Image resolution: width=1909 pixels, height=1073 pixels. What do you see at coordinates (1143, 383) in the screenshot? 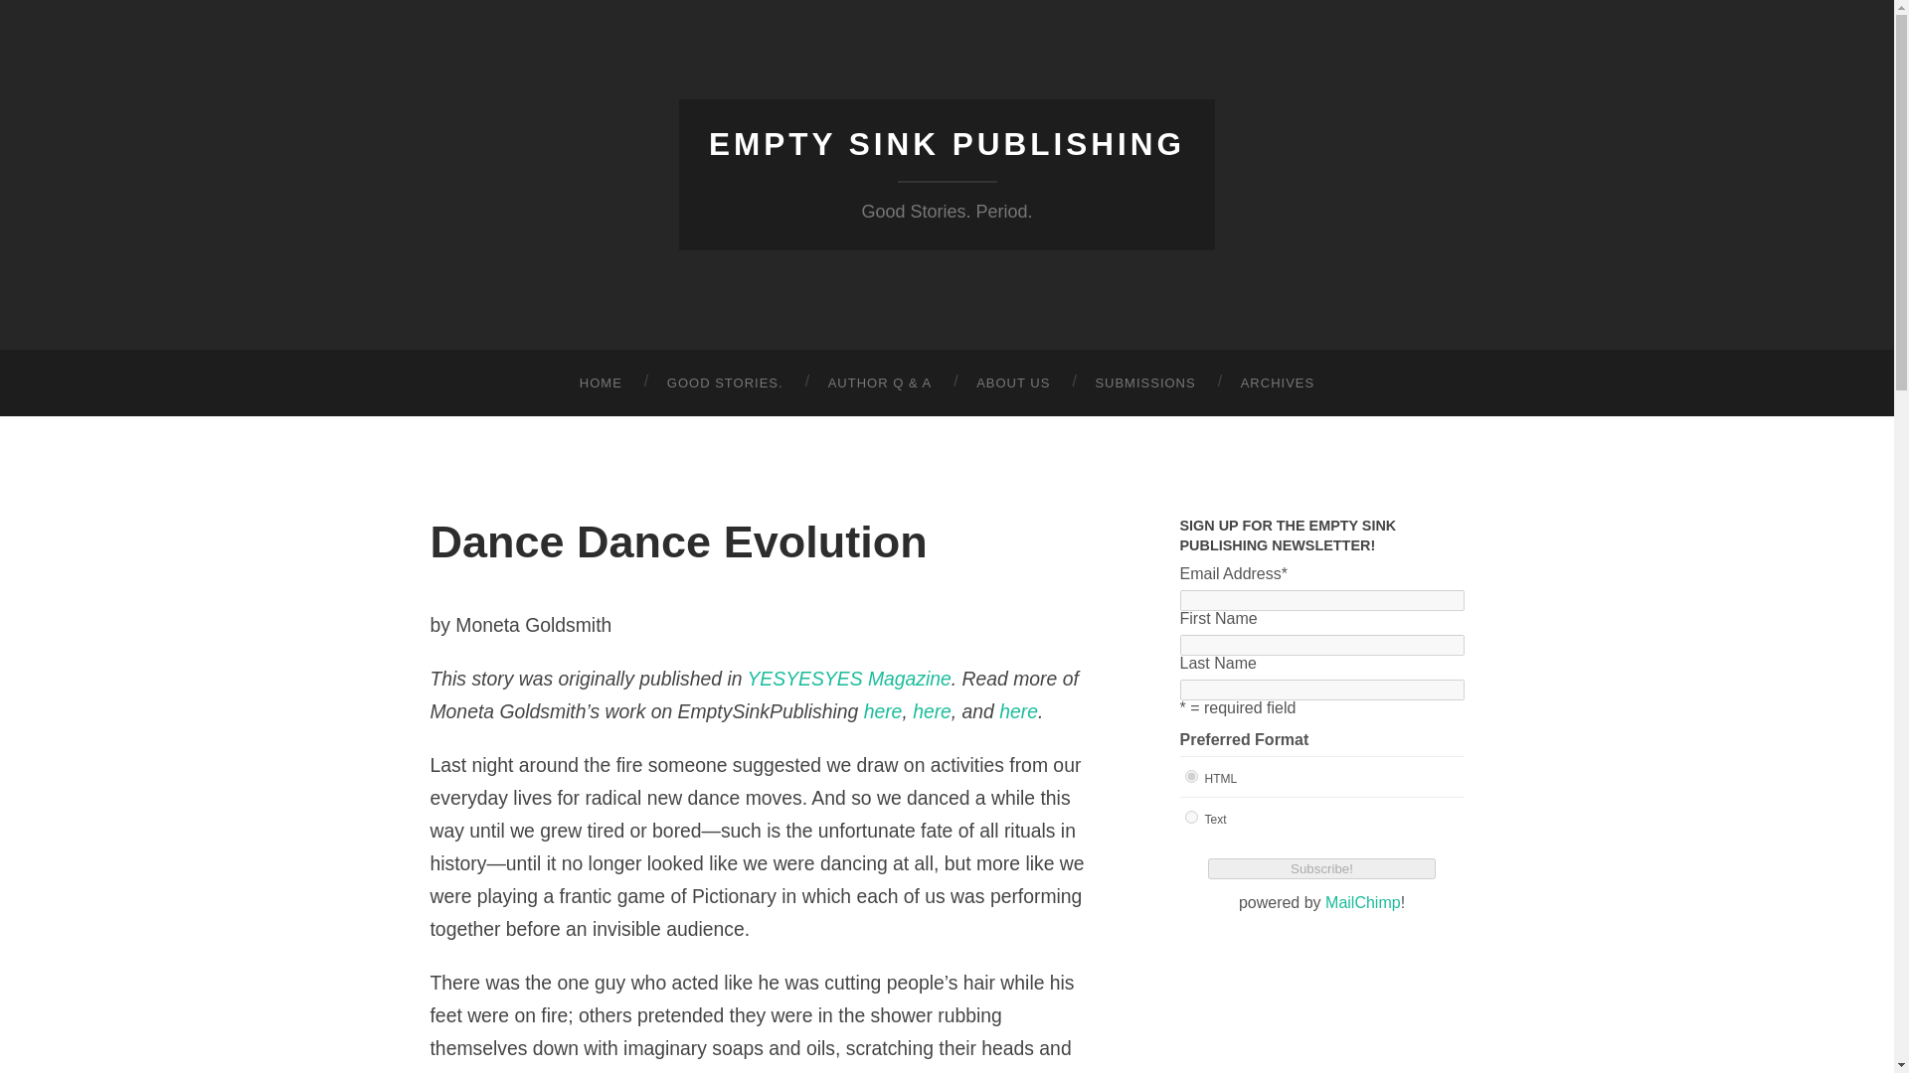
I see `SUBMISSIONS` at bounding box center [1143, 383].